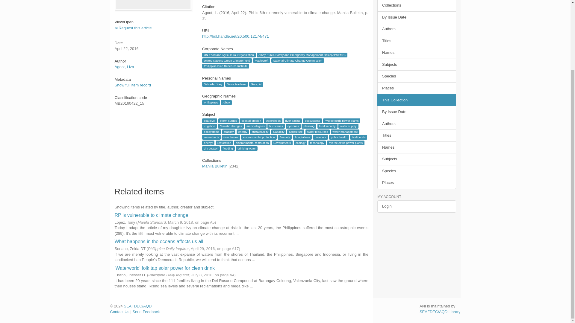  What do you see at coordinates (312, 121) in the screenshot?
I see `ecosystems` at bounding box center [312, 121].